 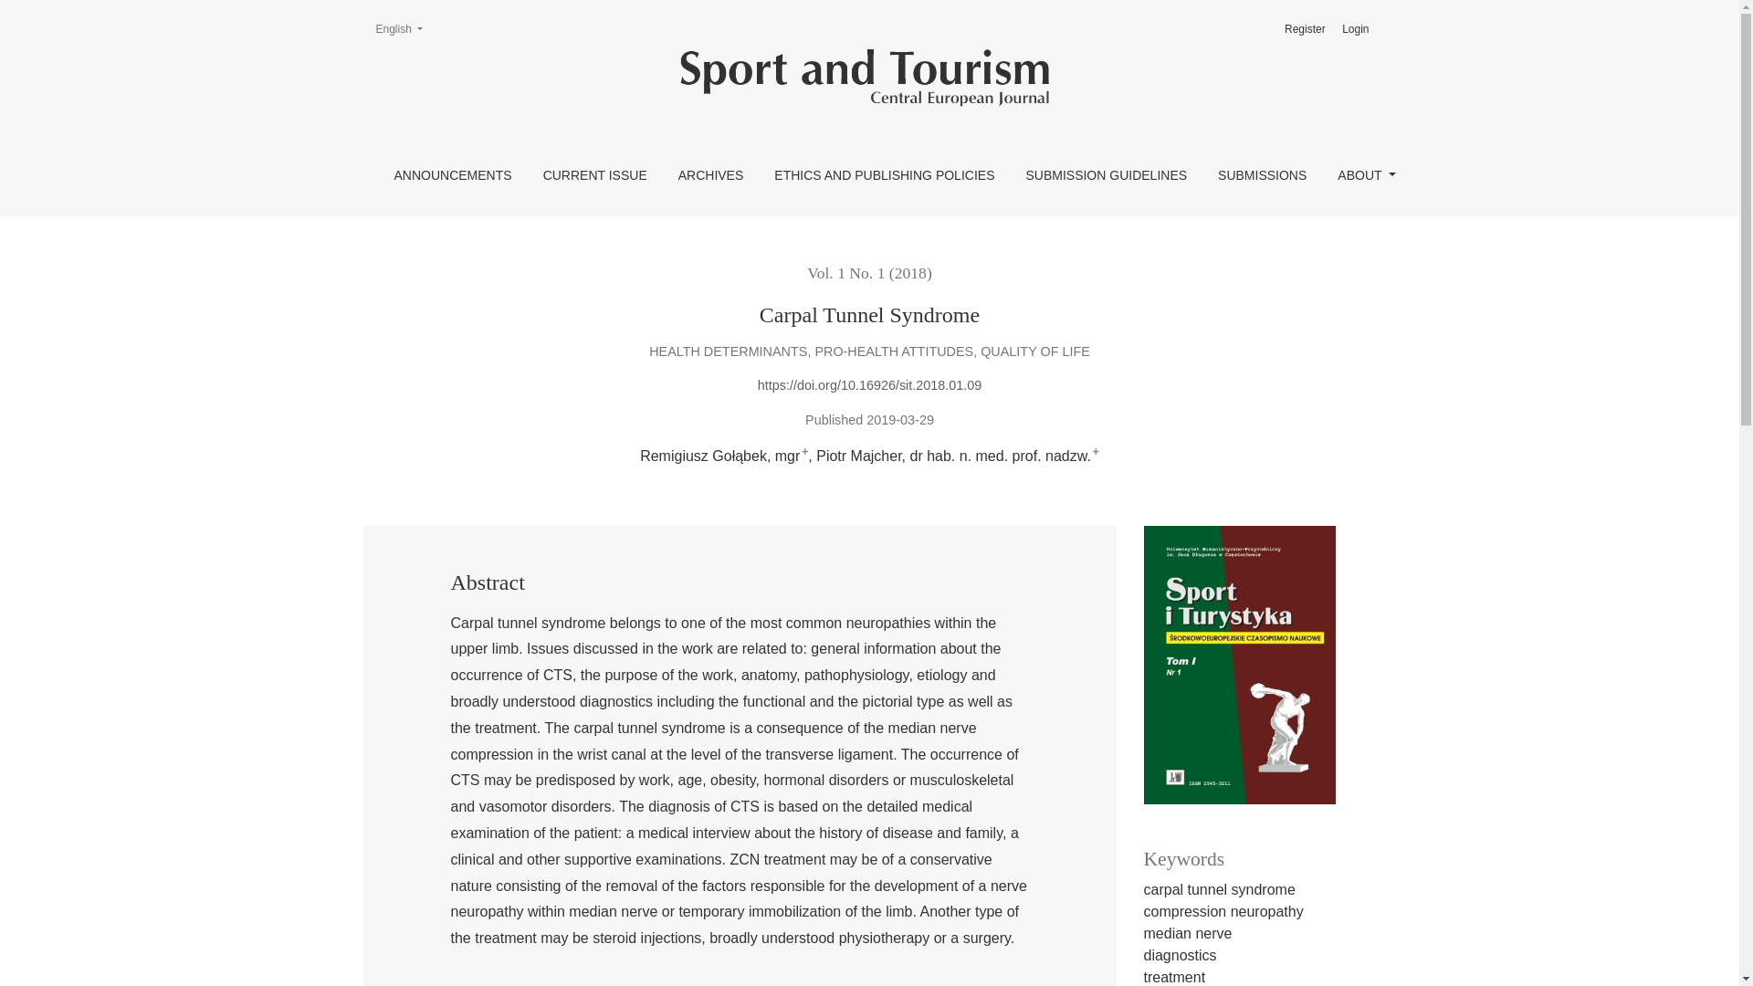 I want to click on CURRENT ISSUE, so click(x=710, y=175).